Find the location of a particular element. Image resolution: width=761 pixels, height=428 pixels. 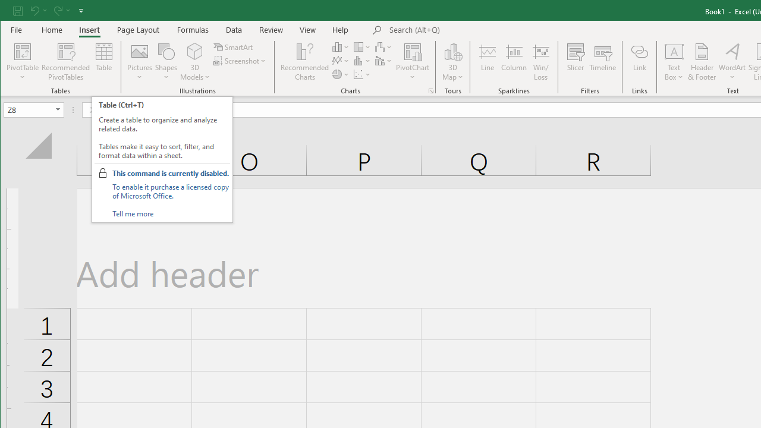

Insert Statistic Chart is located at coordinates (363, 61).